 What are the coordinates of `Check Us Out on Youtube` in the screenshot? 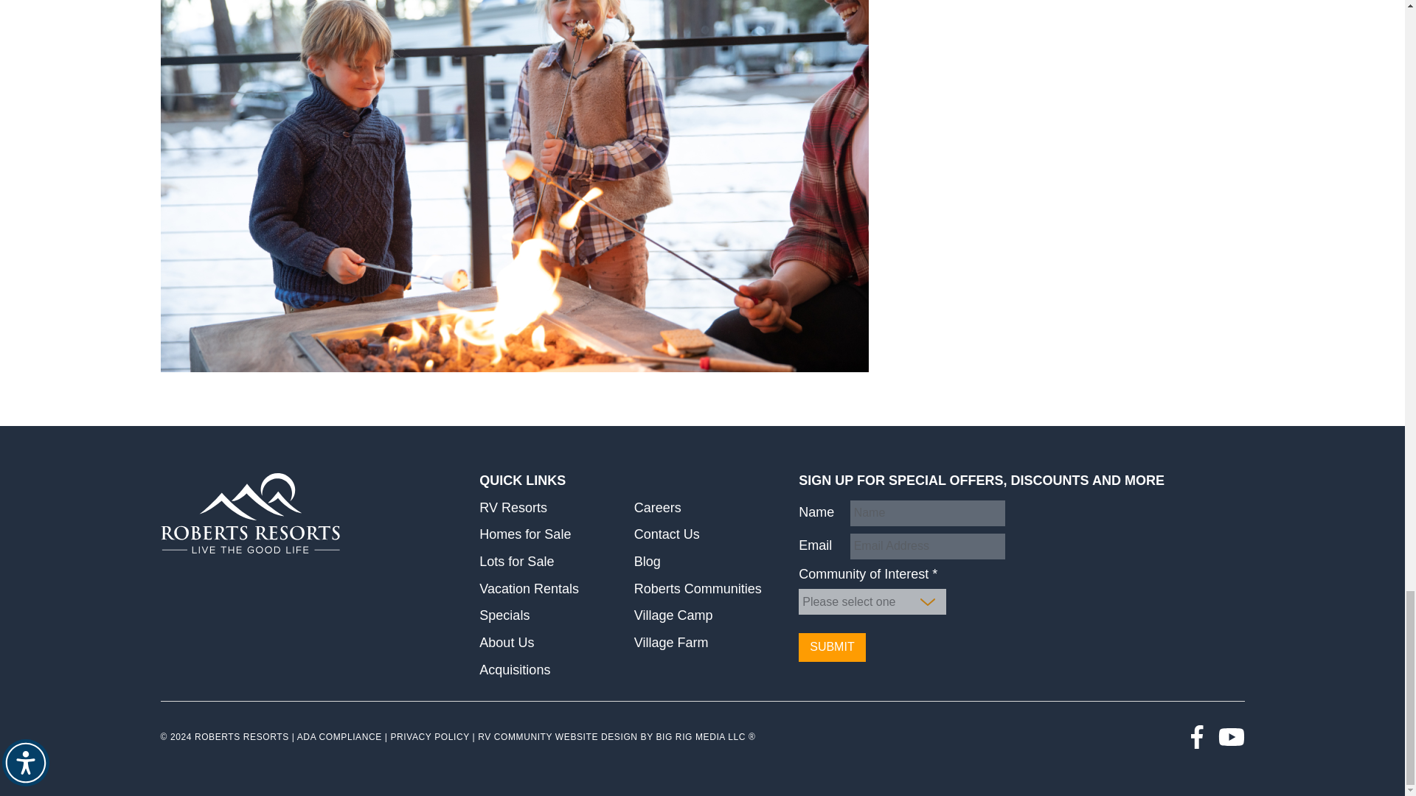 It's located at (1231, 737).